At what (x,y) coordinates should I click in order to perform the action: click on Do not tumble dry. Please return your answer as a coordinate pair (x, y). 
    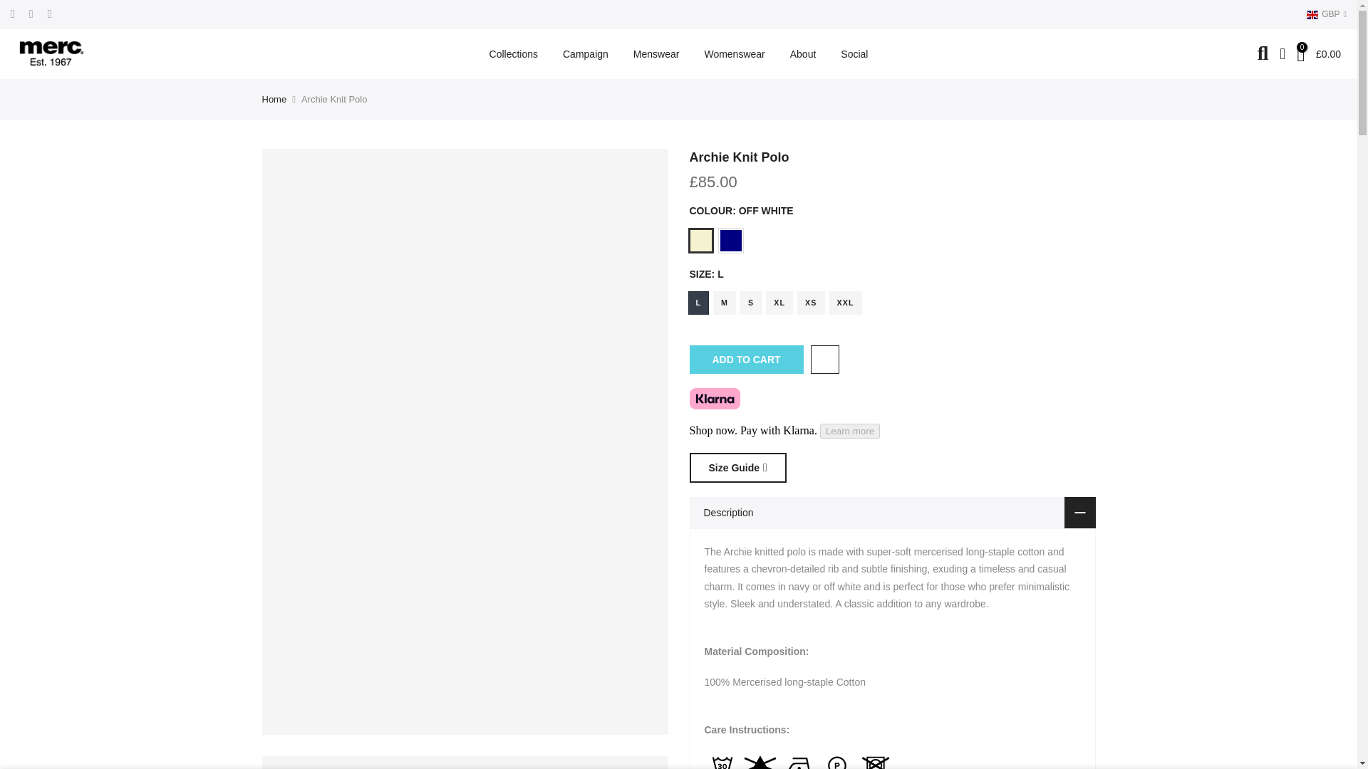
    Looking at the image, I should click on (875, 760).